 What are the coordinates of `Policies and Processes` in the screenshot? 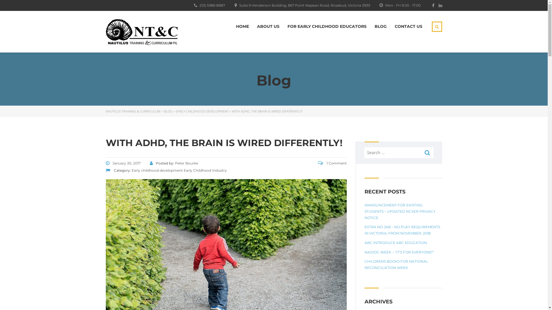 It's located at (135, 208).